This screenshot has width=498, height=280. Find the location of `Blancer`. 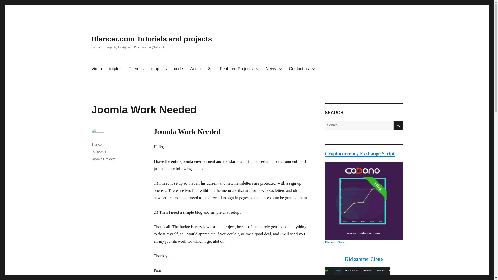

Blancer is located at coordinates (97, 144).